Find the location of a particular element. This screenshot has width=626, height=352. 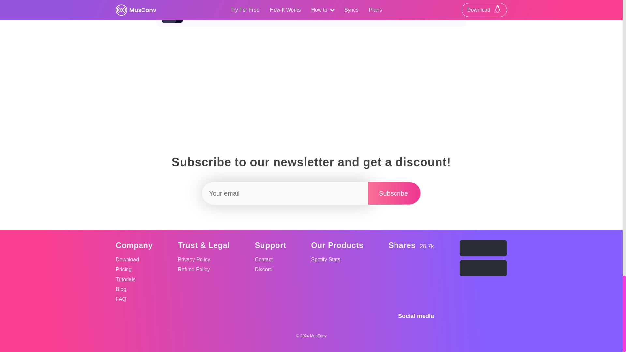

Share on Reddit is located at coordinates (394, 193).